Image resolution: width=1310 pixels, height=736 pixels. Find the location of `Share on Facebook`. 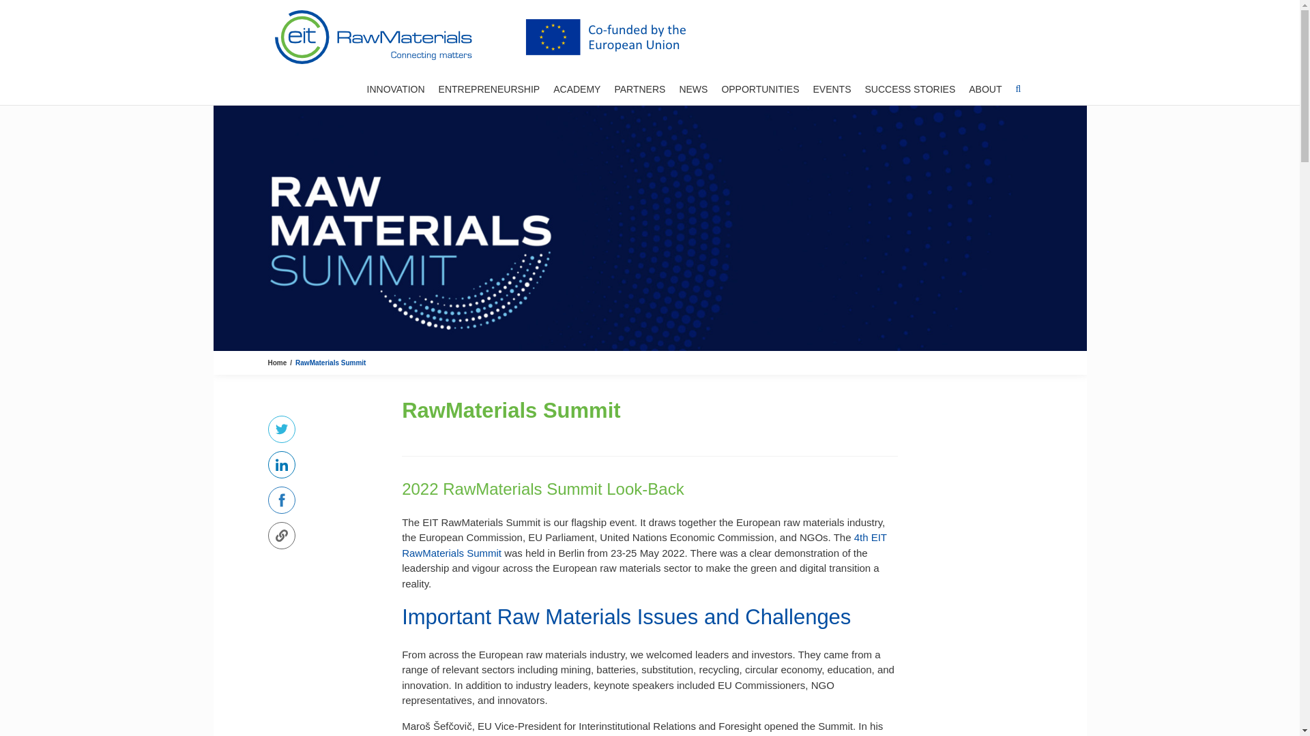

Share on Facebook is located at coordinates (281, 500).